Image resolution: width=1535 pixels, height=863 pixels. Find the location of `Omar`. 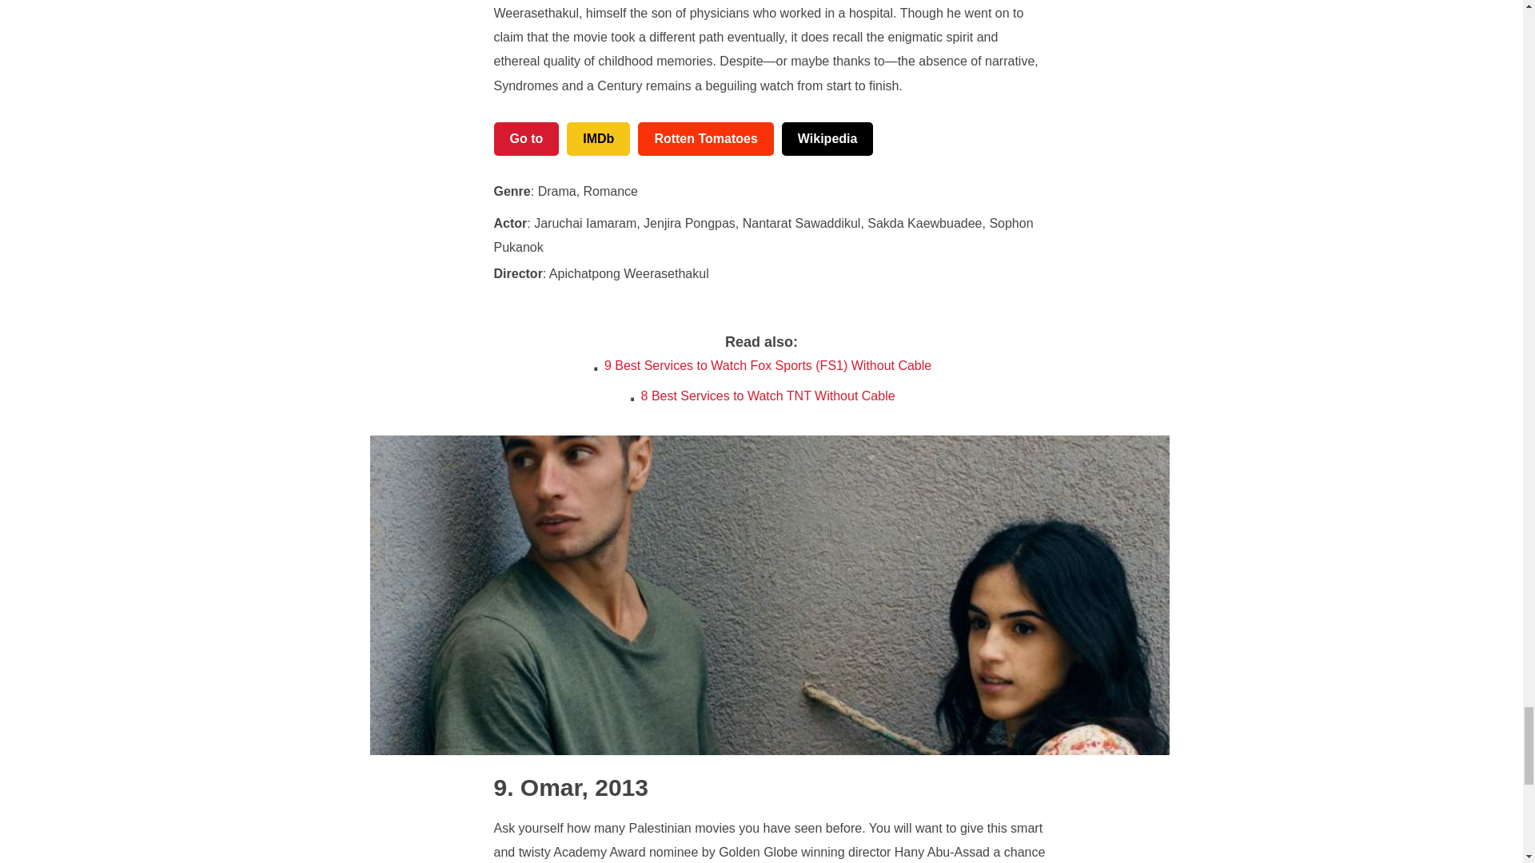

Omar is located at coordinates (537, 787).